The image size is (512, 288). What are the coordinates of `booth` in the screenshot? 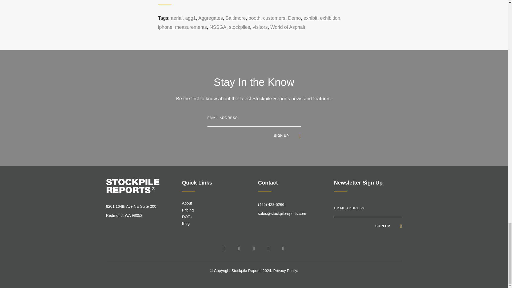 It's located at (254, 18).